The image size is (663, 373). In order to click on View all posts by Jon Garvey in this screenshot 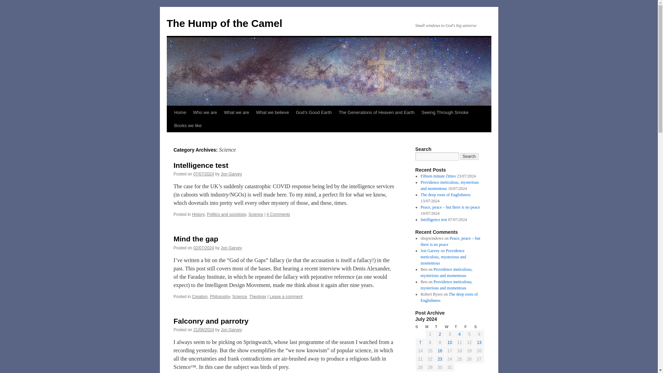, I will do `click(231, 248)`.